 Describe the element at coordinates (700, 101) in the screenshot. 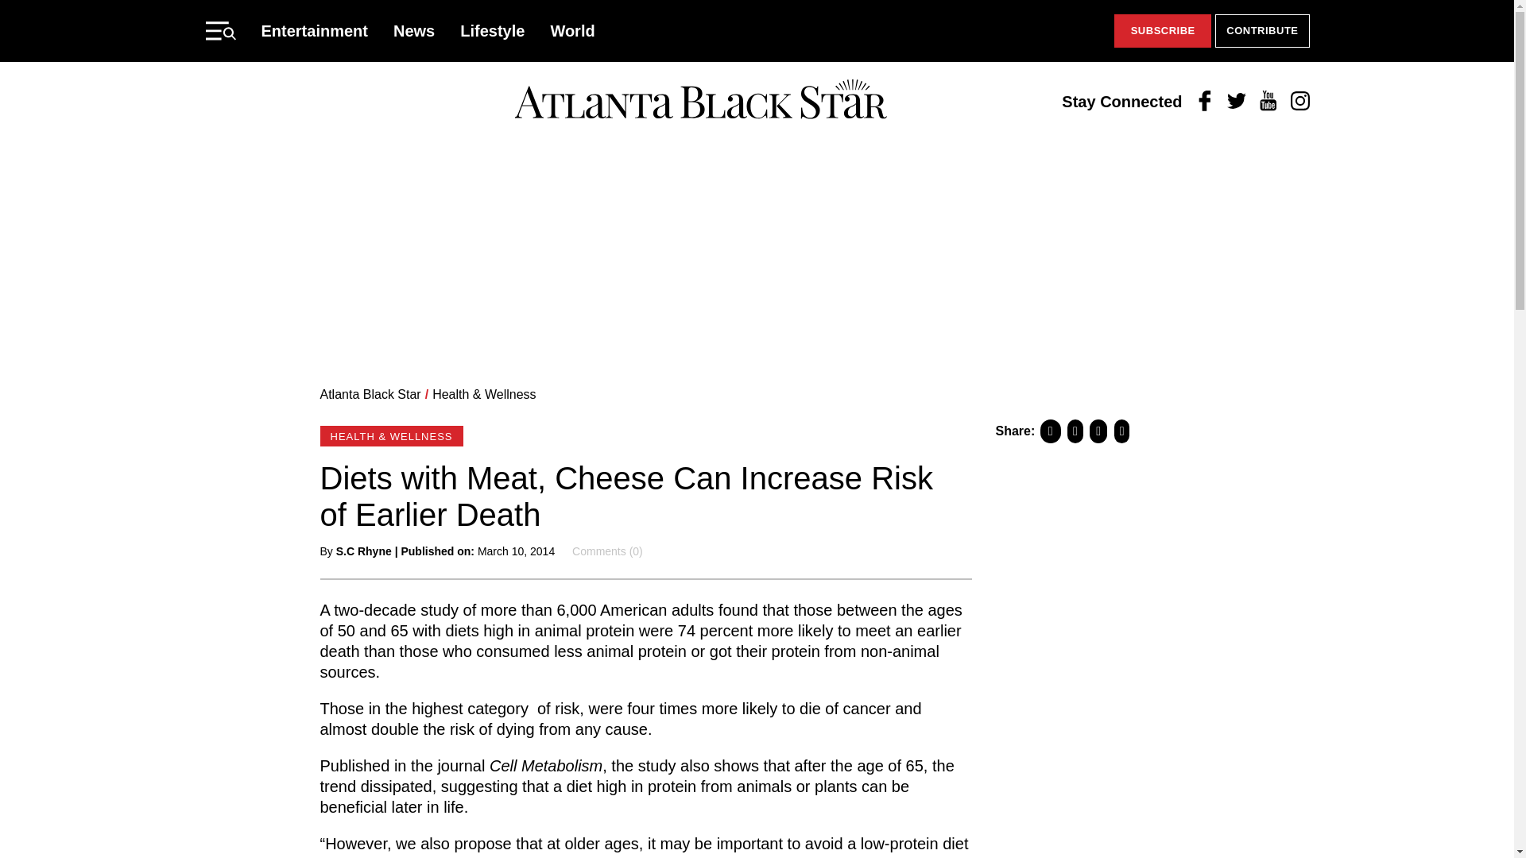

I see `Atlanta Black Star` at that location.